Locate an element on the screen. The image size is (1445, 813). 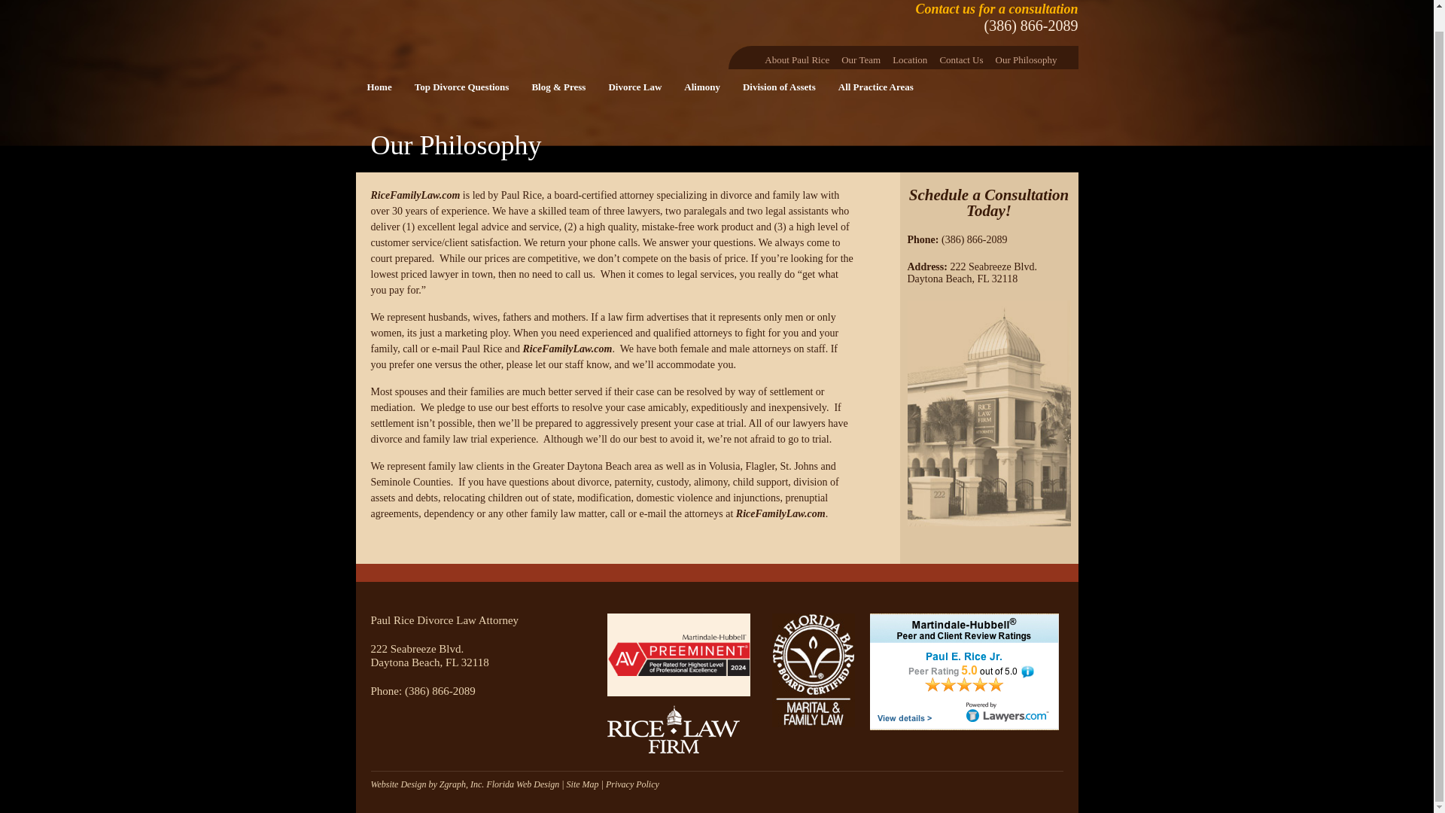
Top Divorce Questions is located at coordinates (461, 87).